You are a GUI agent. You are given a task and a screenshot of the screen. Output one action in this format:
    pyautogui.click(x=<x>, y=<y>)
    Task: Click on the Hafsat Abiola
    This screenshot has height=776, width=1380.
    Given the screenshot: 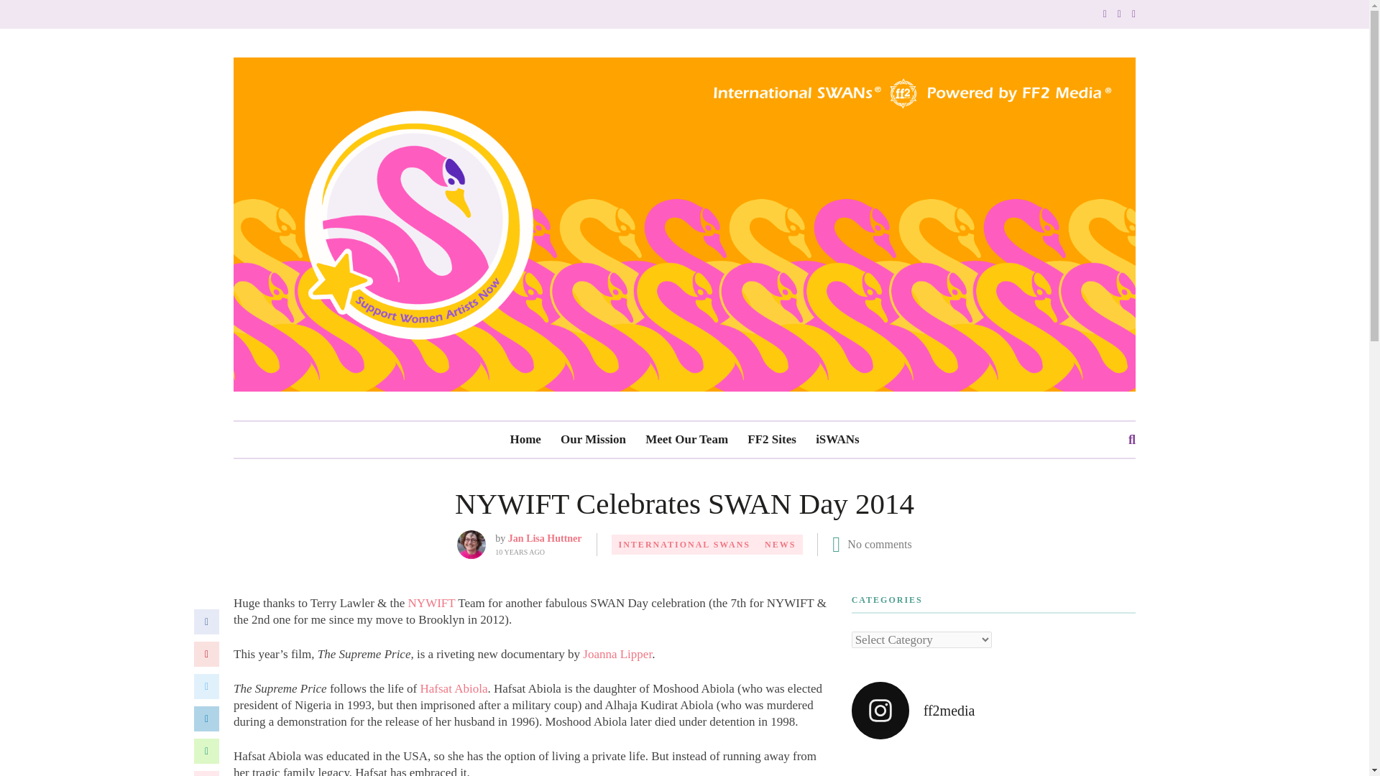 What is the action you would take?
    pyautogui.click(x=454, y=688)
    